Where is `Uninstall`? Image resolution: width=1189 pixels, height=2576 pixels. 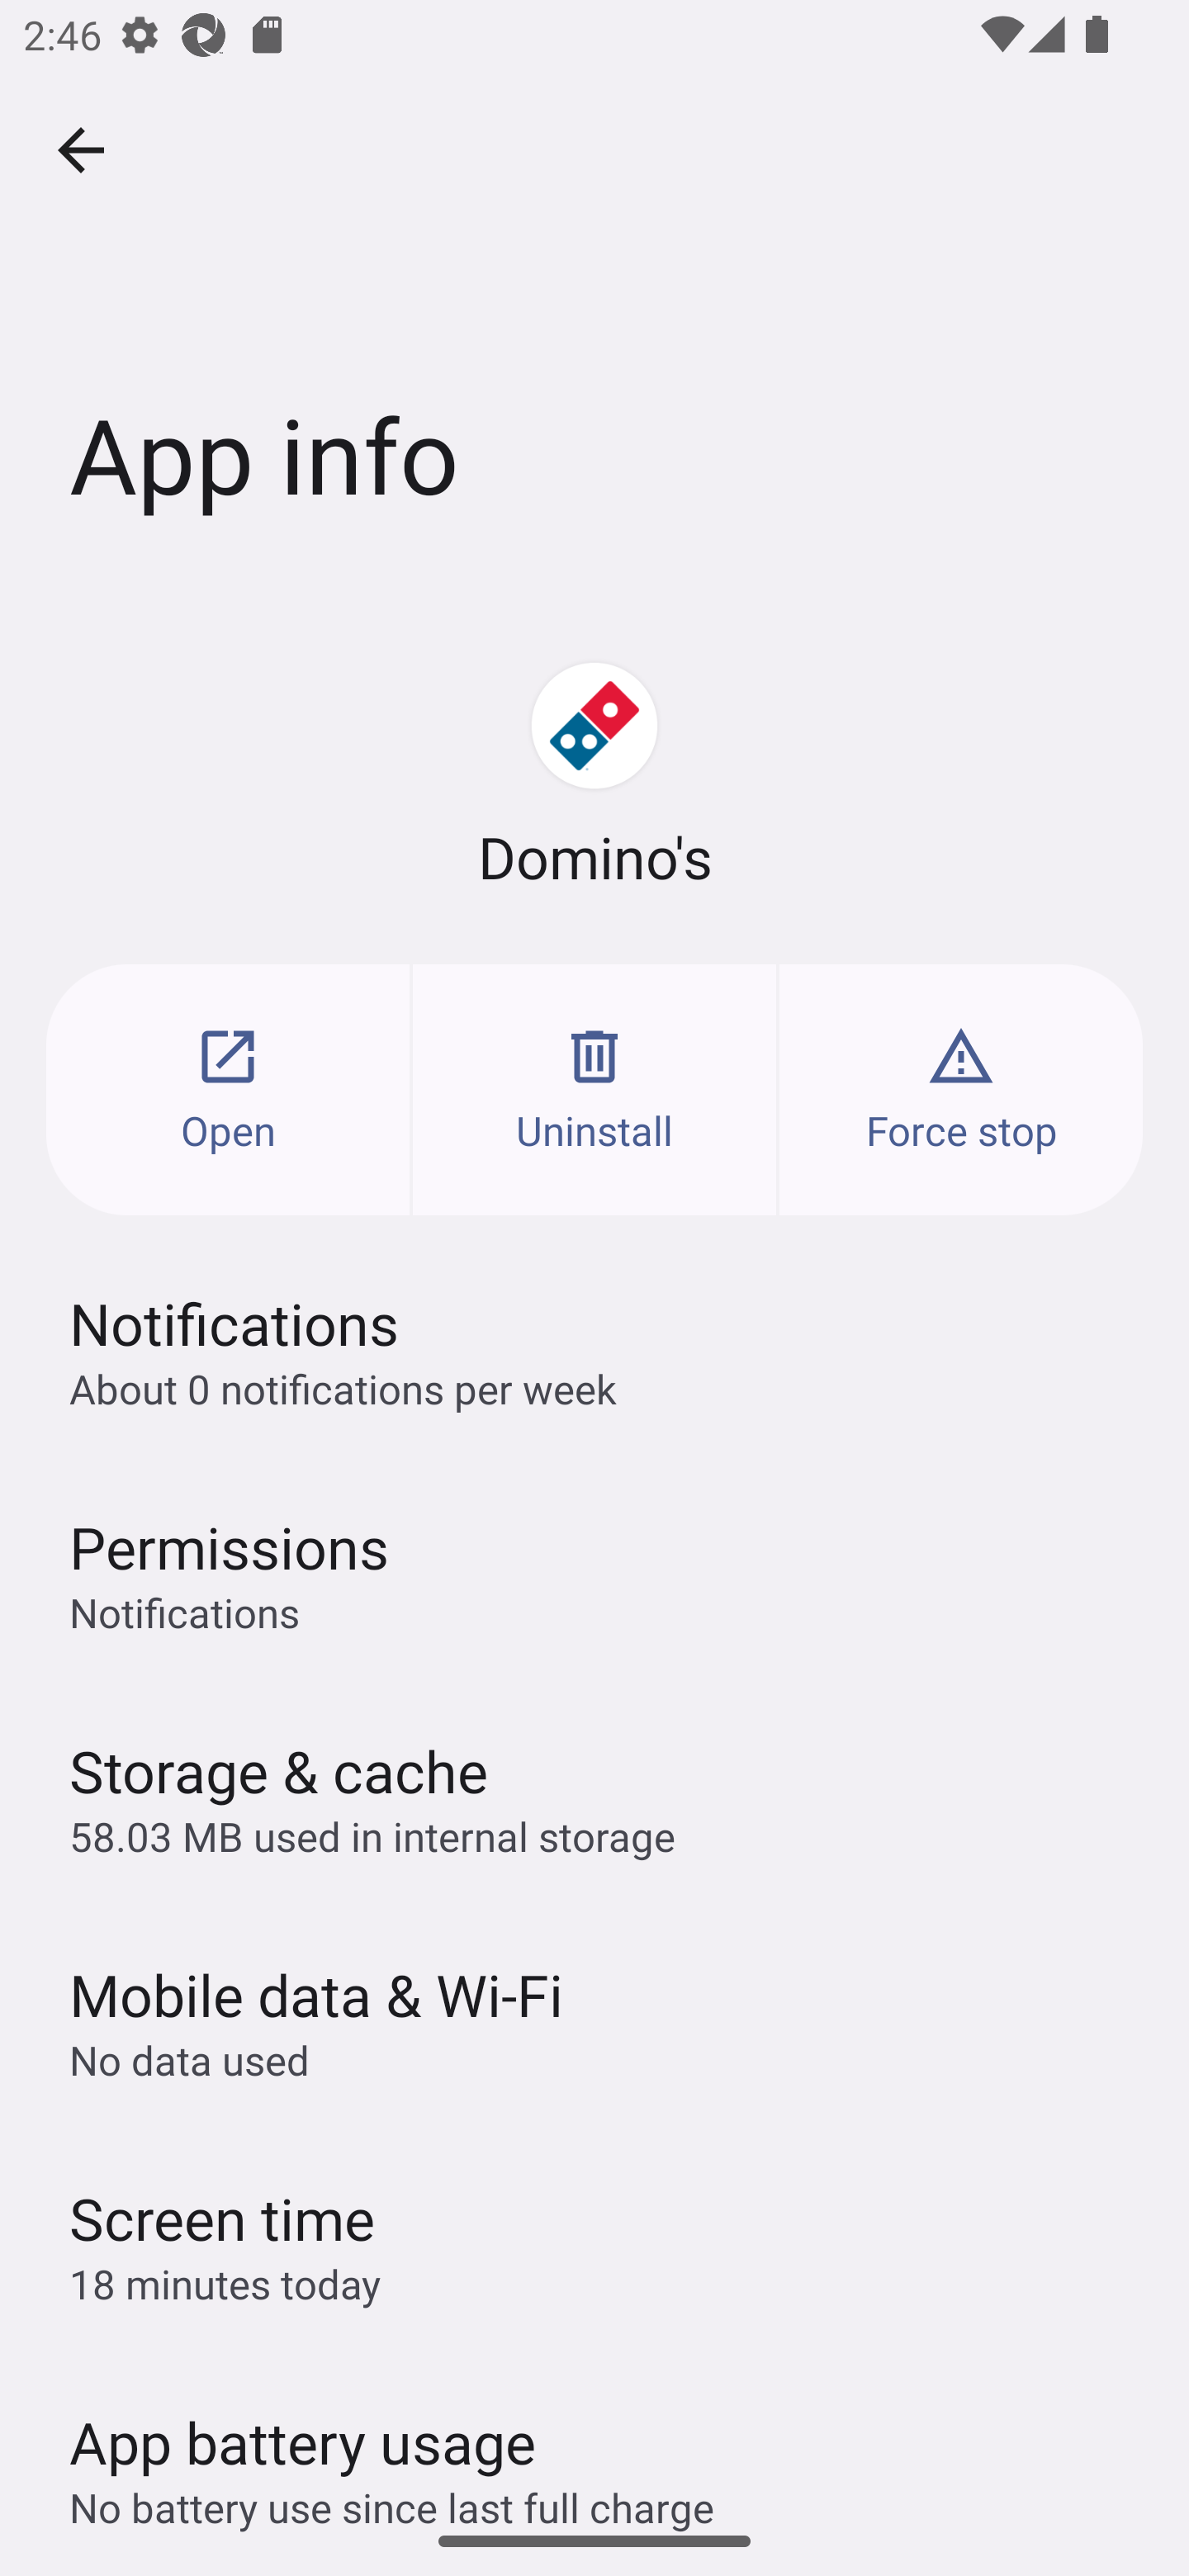 Uninstall is located at coordinates (594, 1089).